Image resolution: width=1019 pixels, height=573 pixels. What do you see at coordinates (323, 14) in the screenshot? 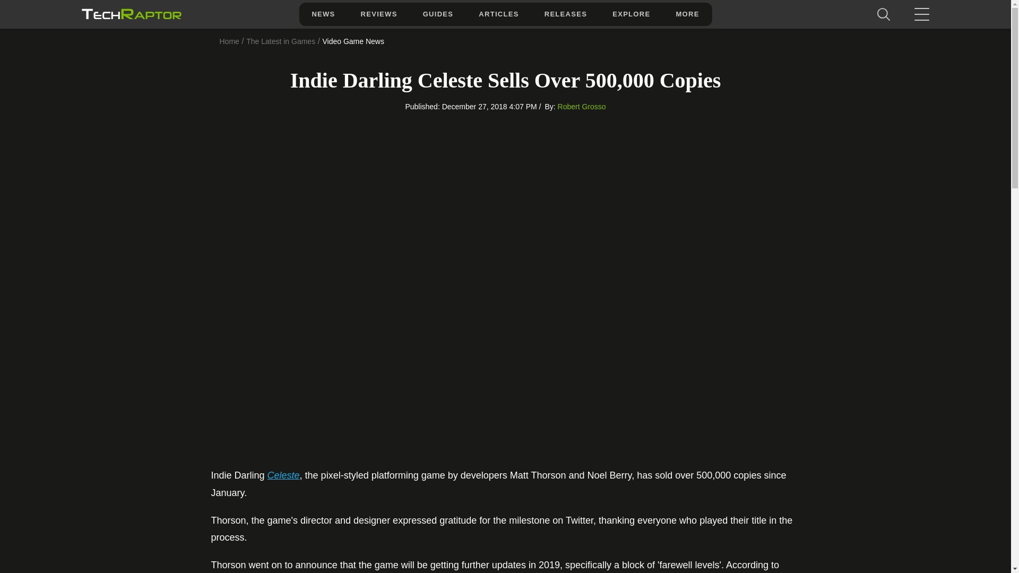
I see `NEWS` at bounding box center [323, 14].